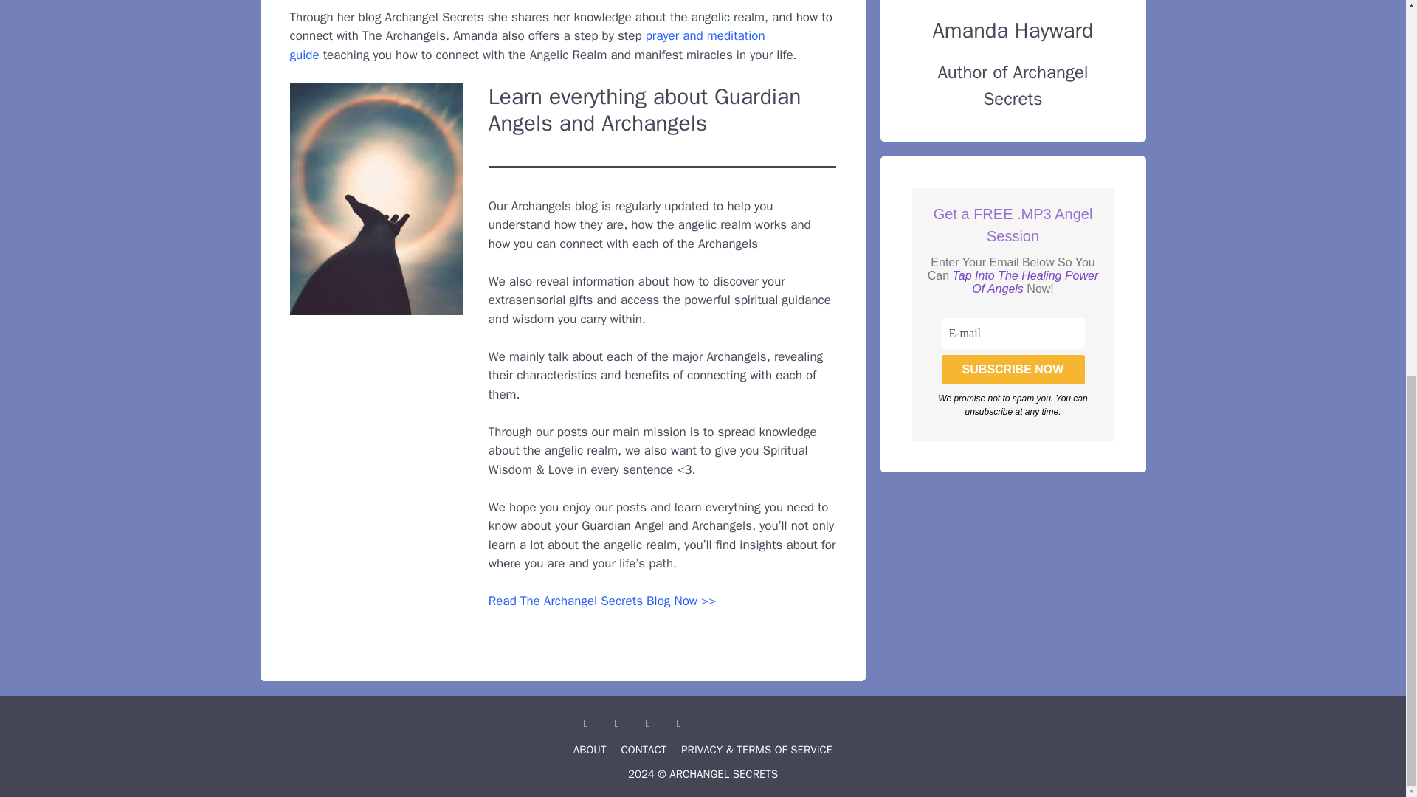 This screenshot has height=797, width=1417. I want to click on ABOUT, so click(590, 749).